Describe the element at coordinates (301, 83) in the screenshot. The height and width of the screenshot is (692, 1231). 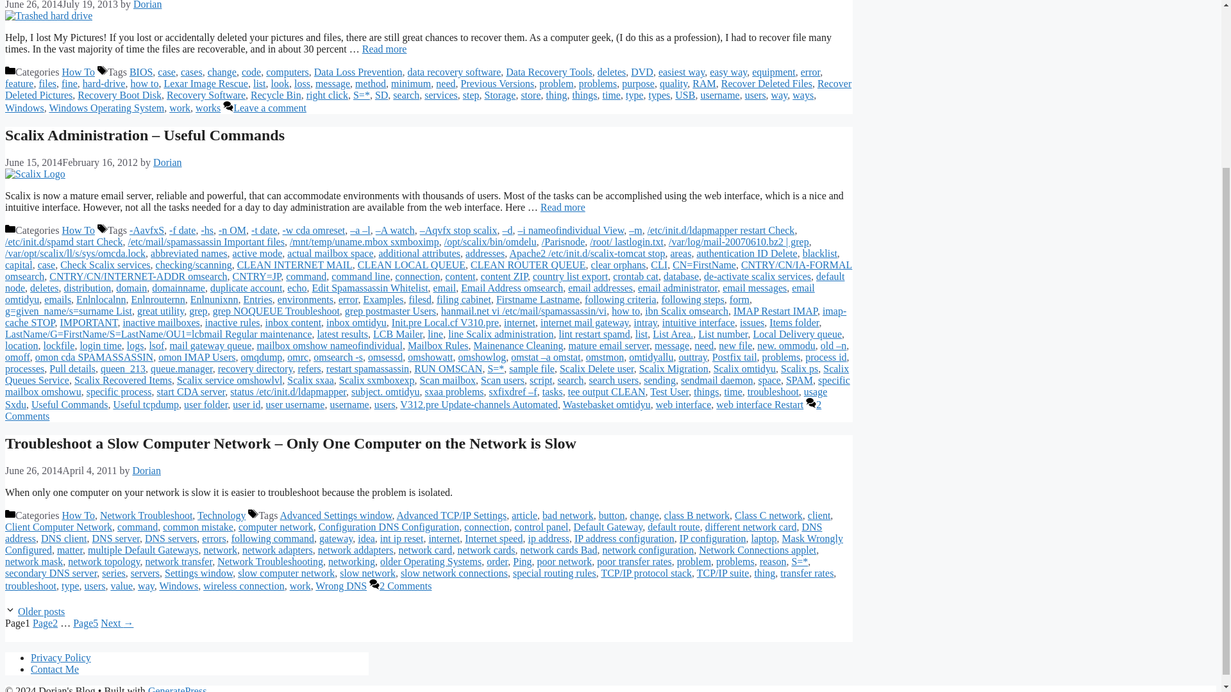
I see `loss` at that location.